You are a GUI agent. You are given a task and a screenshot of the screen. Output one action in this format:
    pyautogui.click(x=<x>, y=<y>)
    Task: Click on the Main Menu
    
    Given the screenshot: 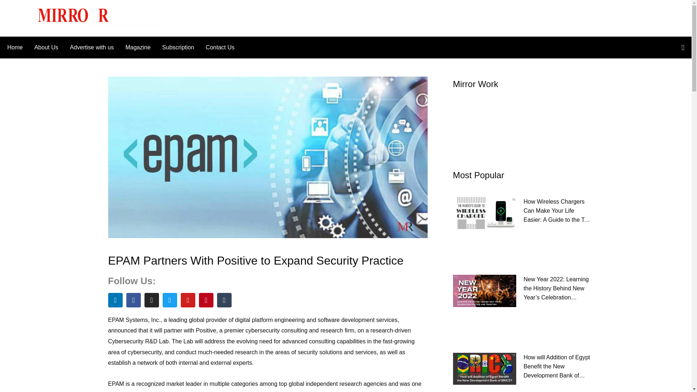 What is the action you would take?
    pyautogui.click(x=21, y=18)
    